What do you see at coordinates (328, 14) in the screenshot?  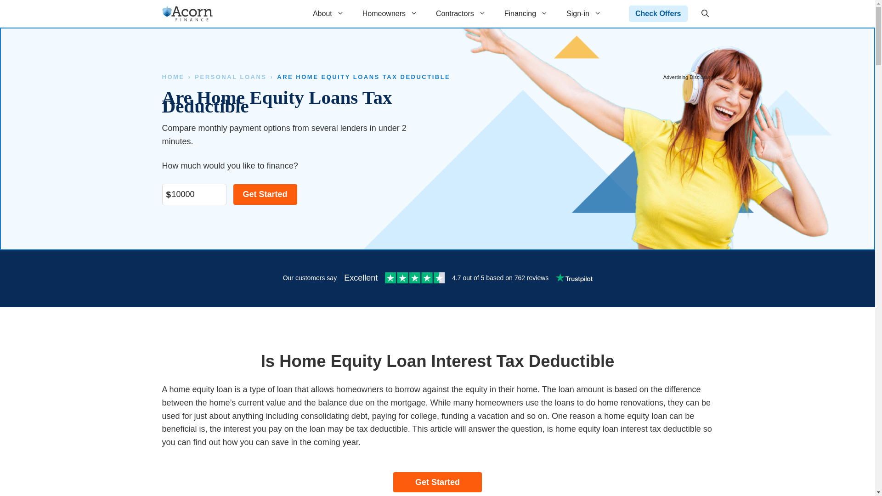 I see `About` at bounding box center [328, 14].